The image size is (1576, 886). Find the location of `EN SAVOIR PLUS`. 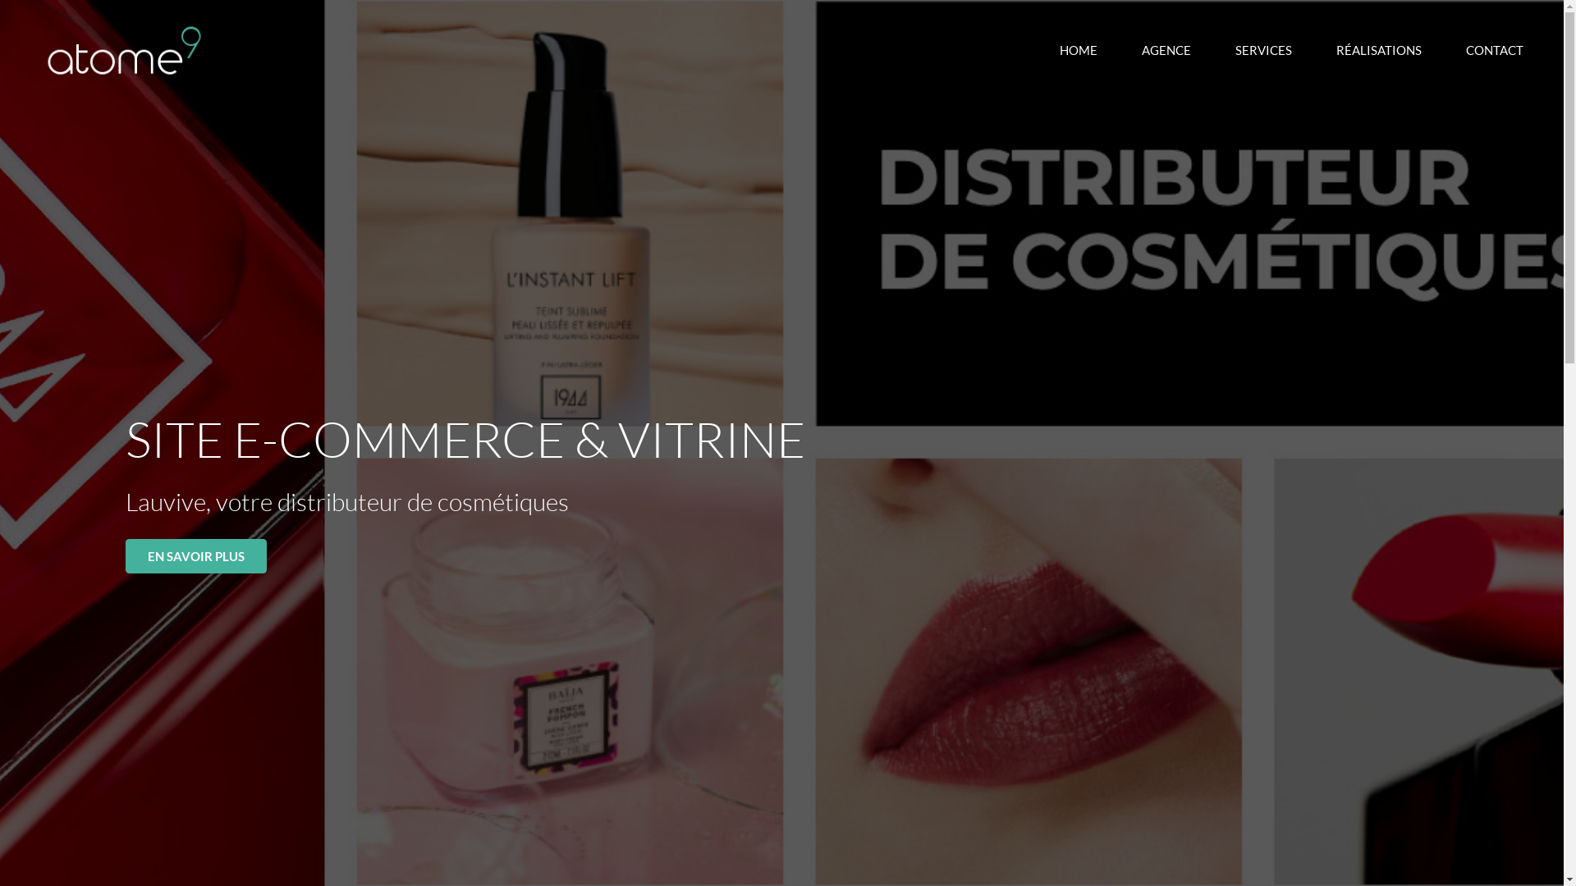

EN SAVOIR PLUS is located at coordinates (195, 556).